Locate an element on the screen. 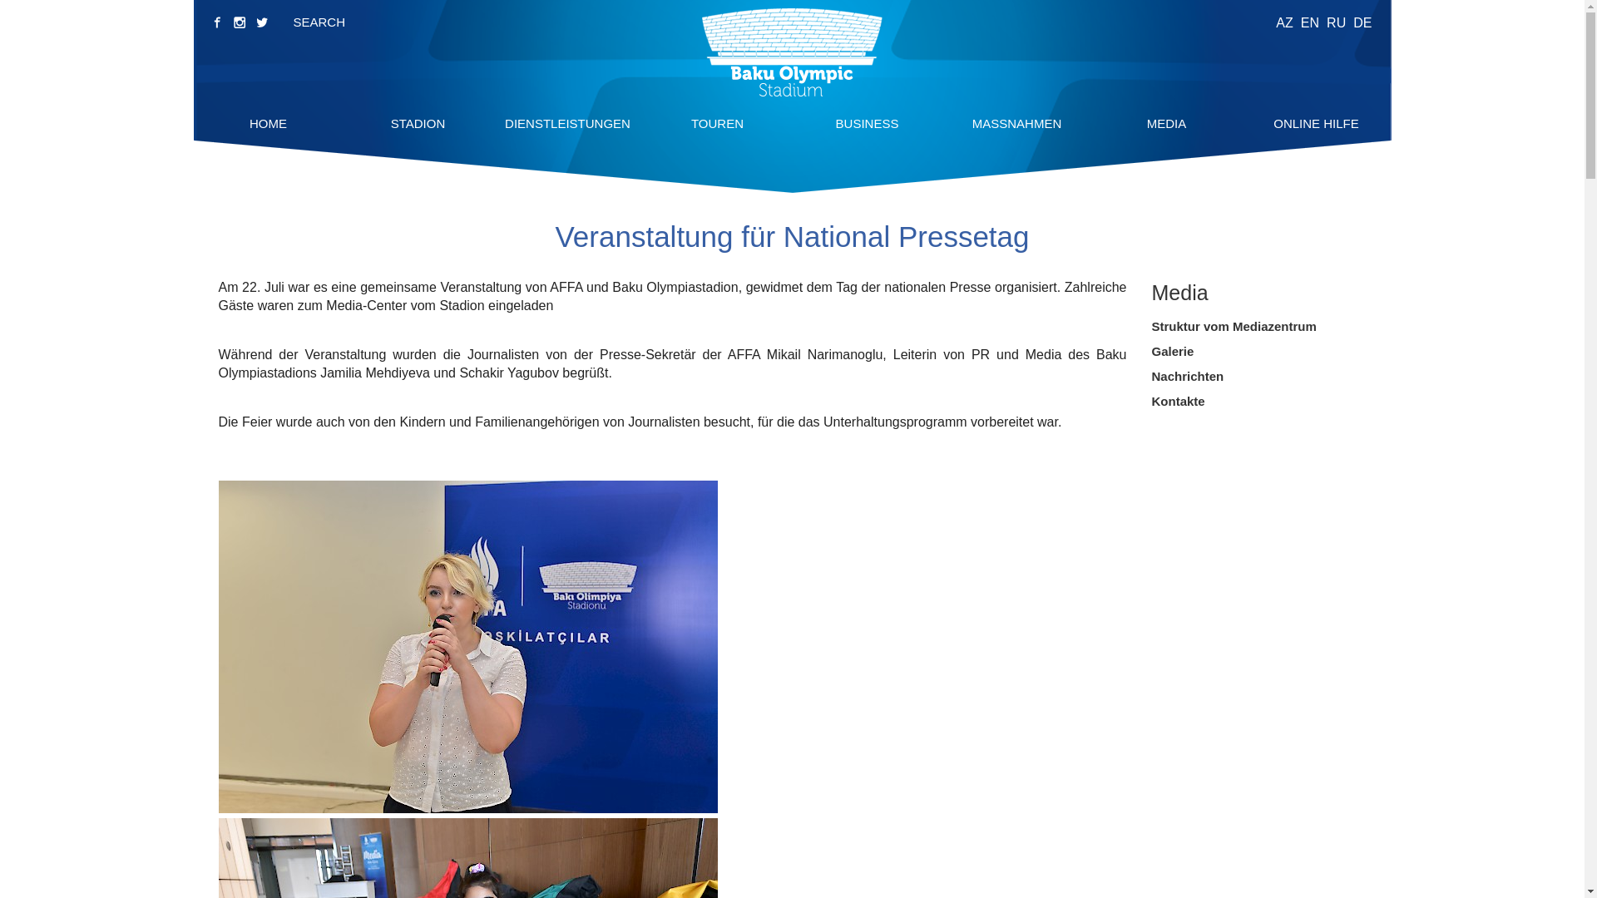 This screenshot has width=1597, height=898. DE is located at coordinates (1362, 23).